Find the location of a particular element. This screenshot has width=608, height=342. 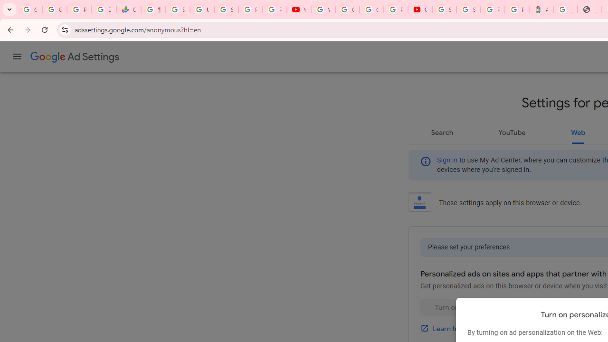

Content Creator Programs & Opportunities - YouTube Creators is located at coordinates (420, 9).